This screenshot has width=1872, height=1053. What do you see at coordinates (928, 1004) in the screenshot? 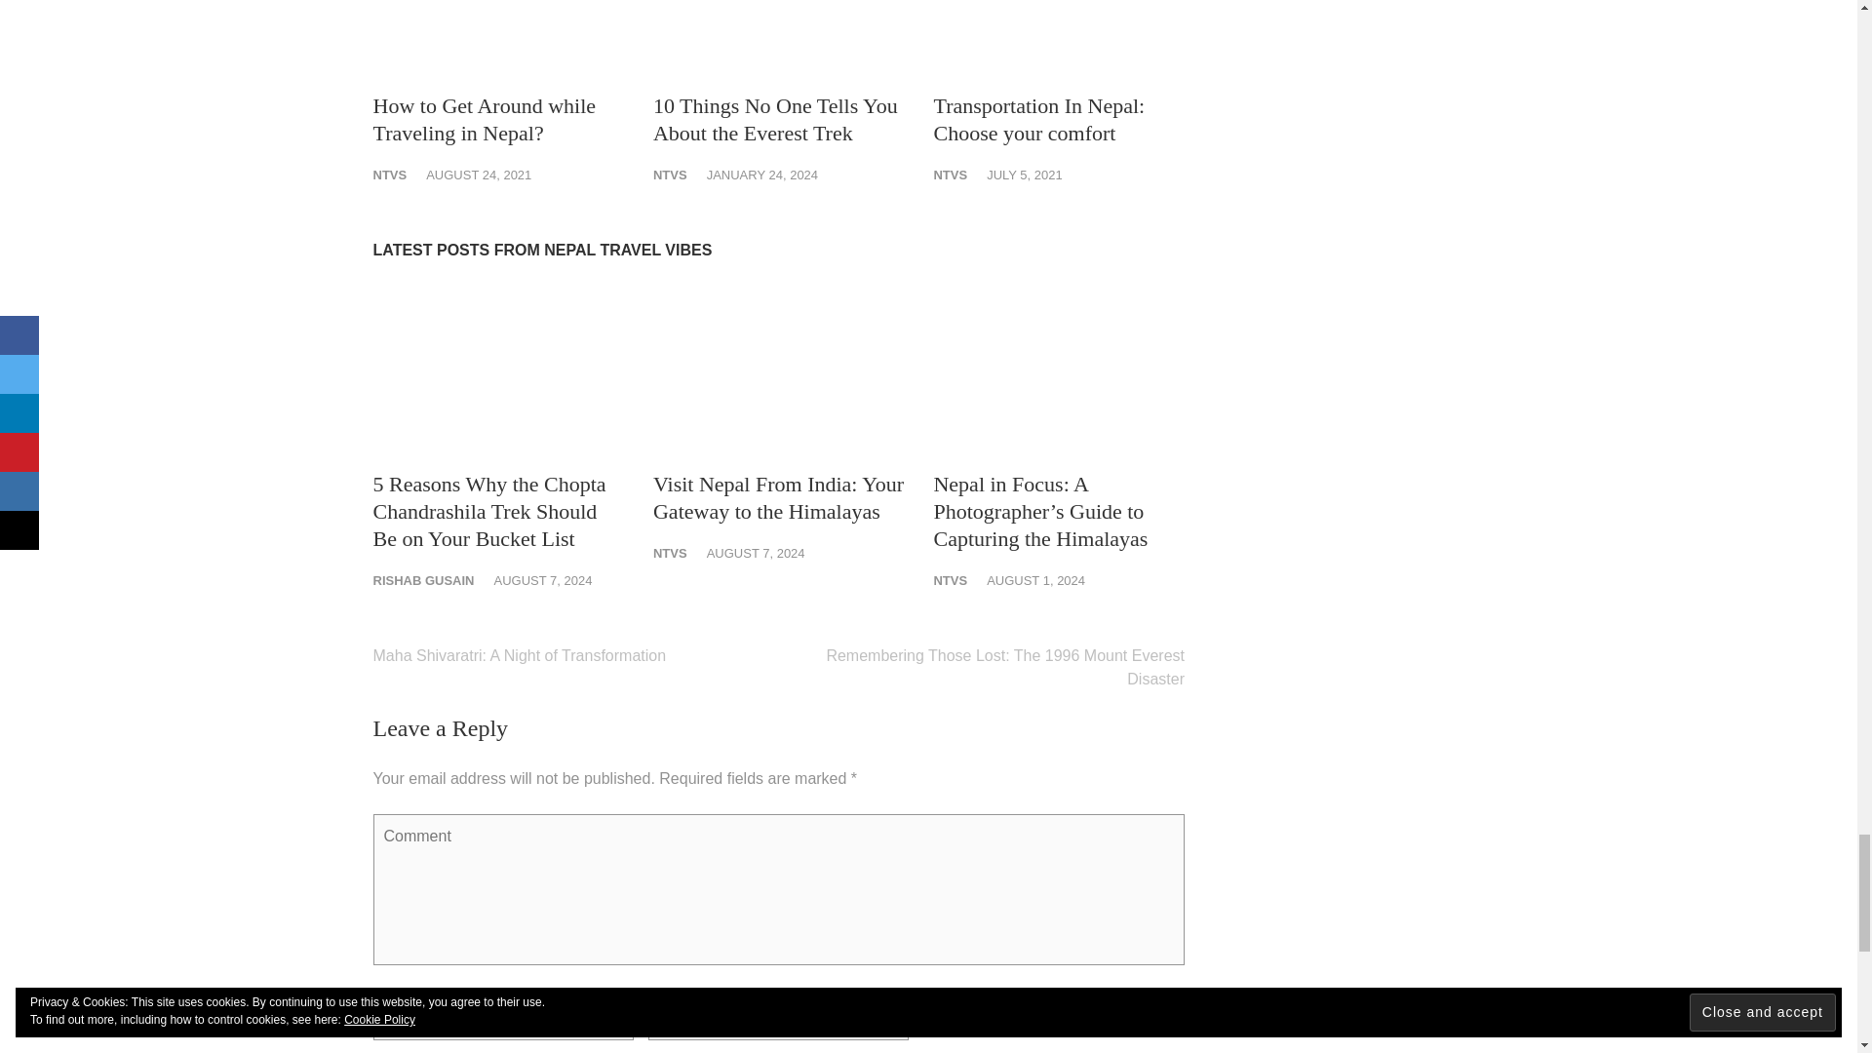
I see `yes` at bounding box center [928, 1004].